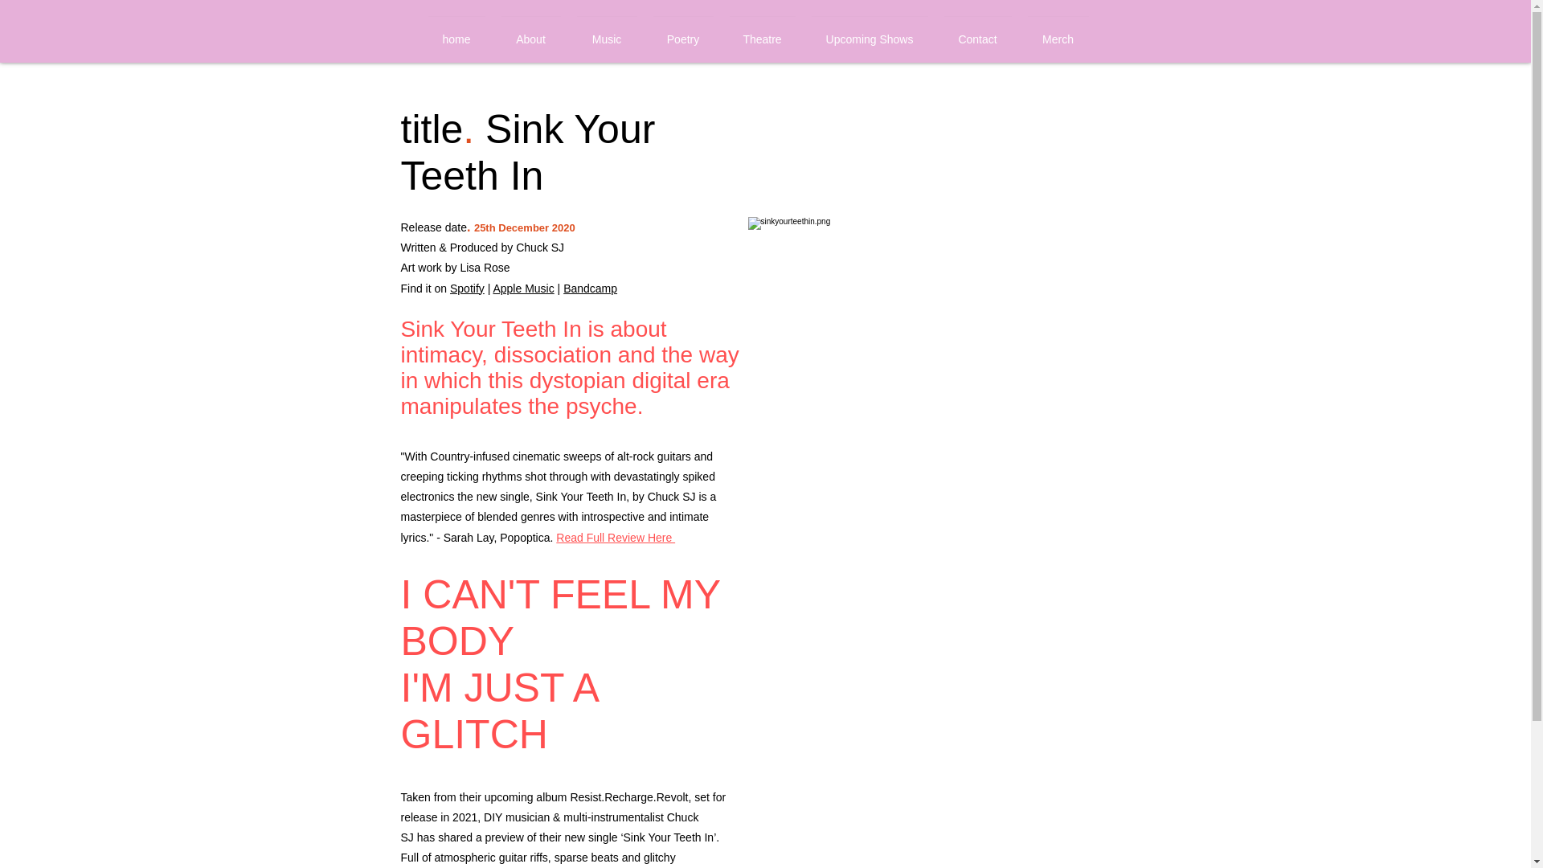 The height and width of the screenshot is (868, 1543). Describe the element at coordinates (607, 32) in the screenshot. I see `Music` at that location.